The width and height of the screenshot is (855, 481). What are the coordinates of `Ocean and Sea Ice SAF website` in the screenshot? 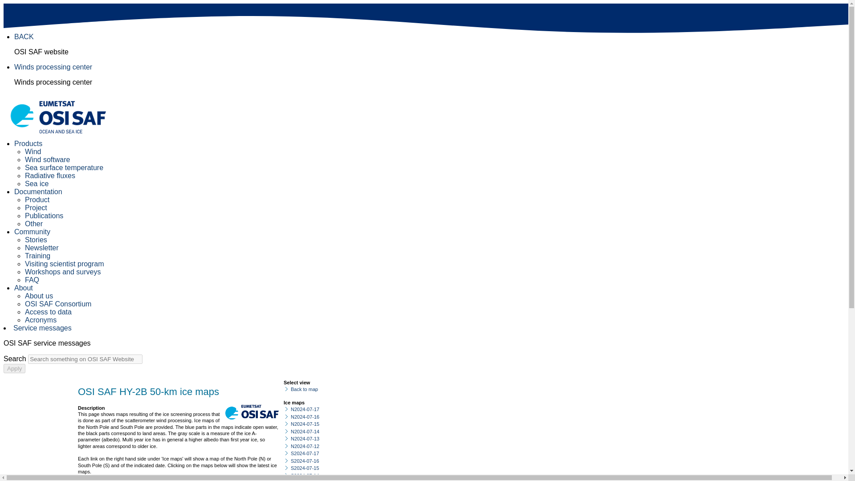 It's located at (252, 412).